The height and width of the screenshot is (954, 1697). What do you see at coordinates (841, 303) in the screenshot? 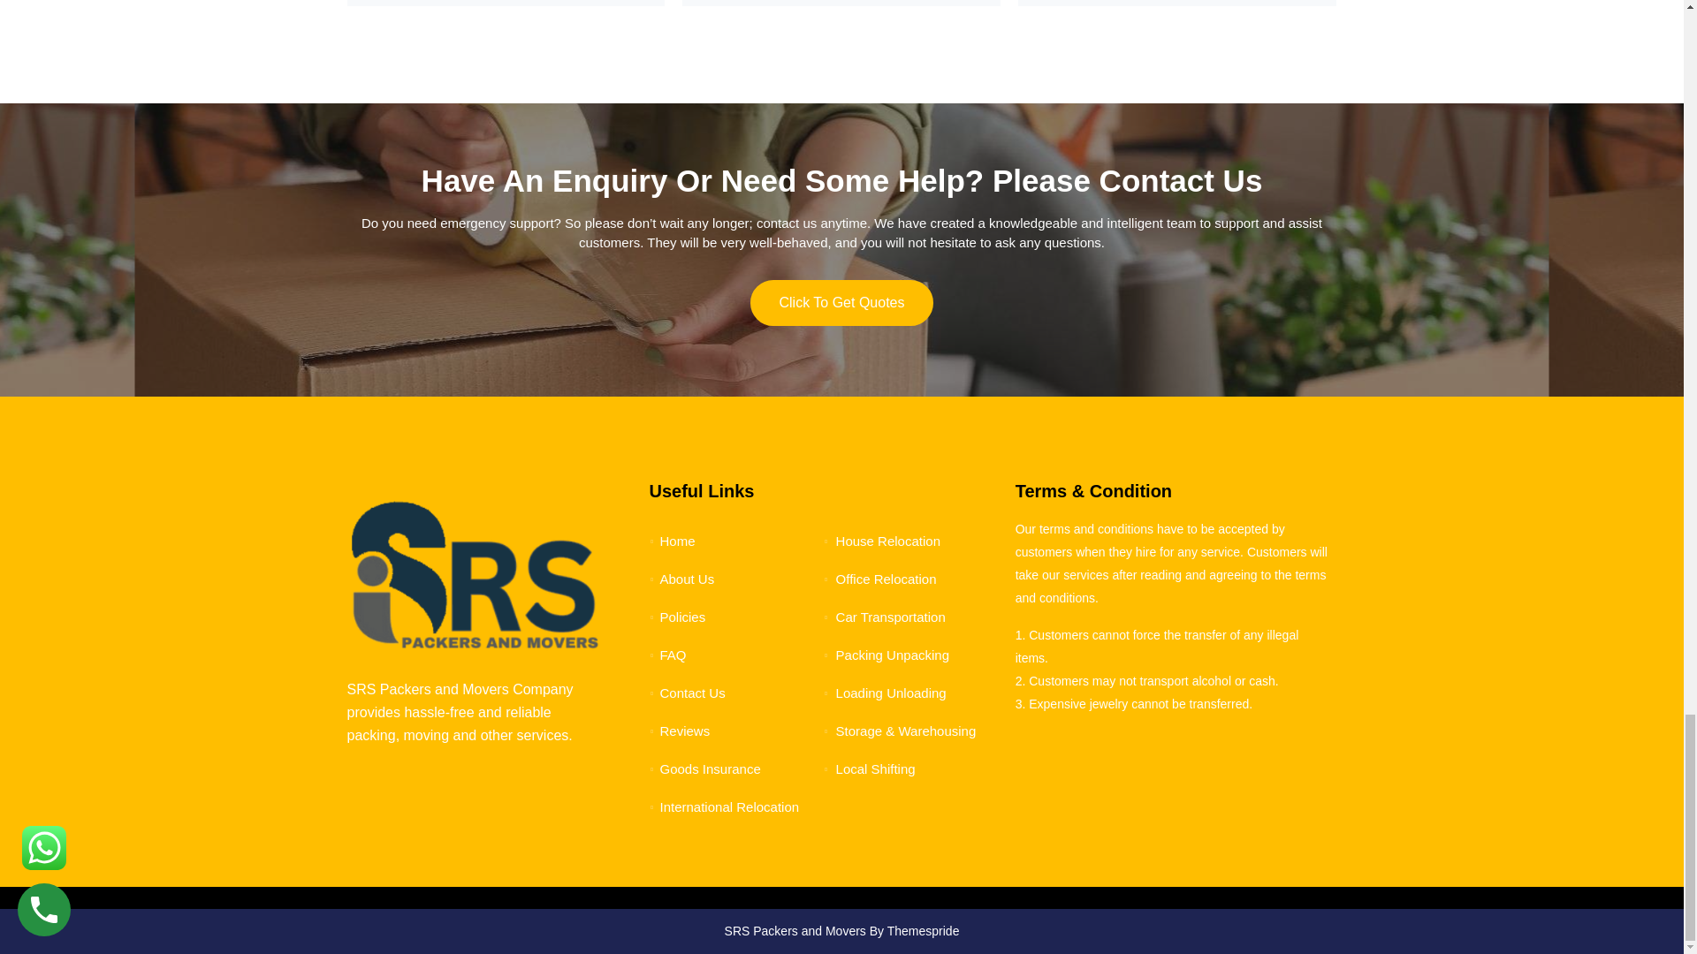
I see `Click To Get Quotes` at bounding box center [841, 303].